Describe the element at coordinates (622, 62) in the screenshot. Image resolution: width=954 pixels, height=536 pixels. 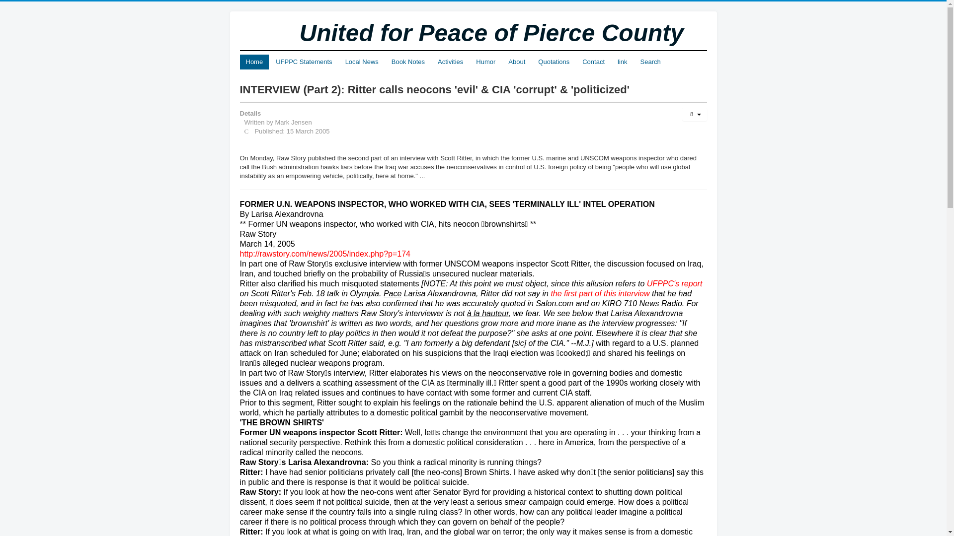
I see `link` at that location.